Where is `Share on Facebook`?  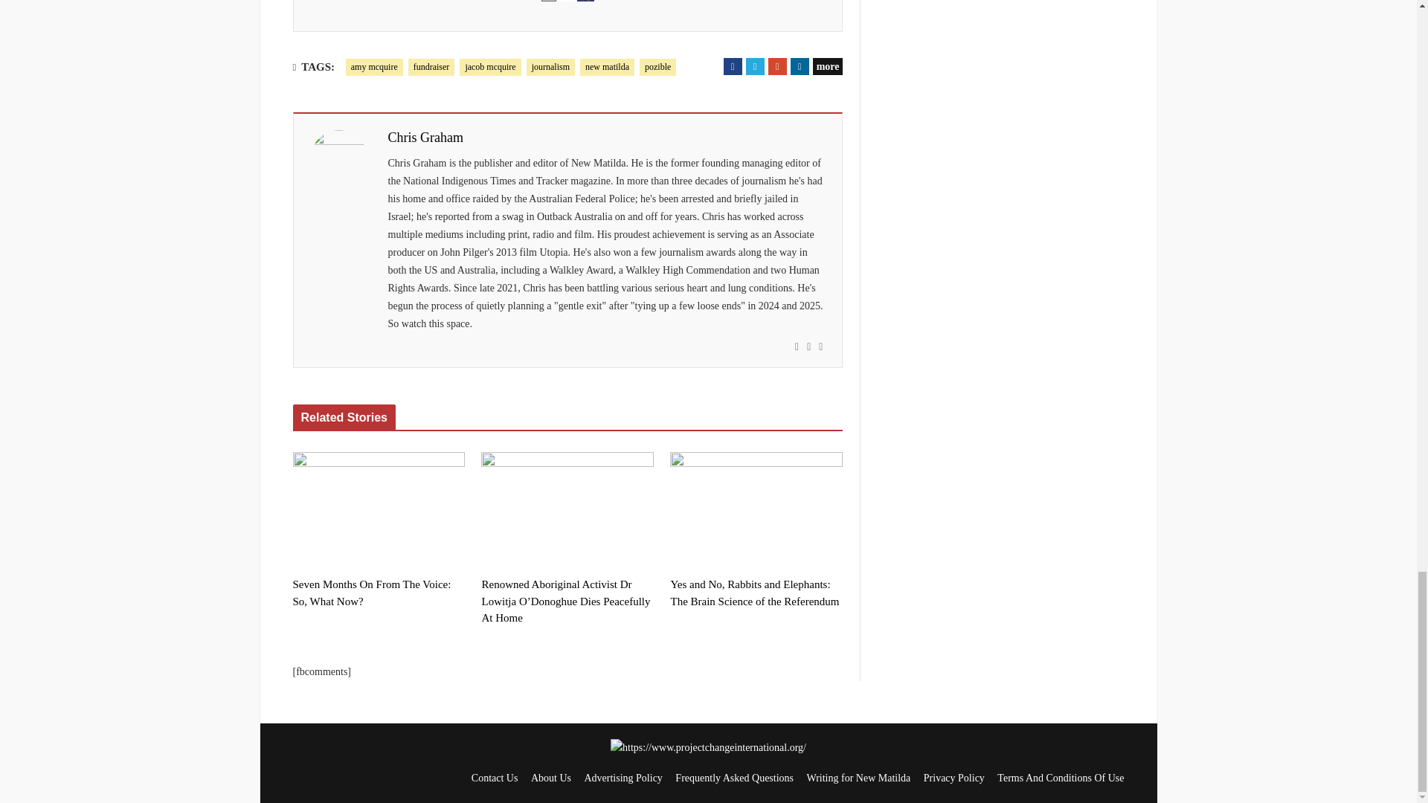
Share on Facebook is located at coordinates (733, 66).